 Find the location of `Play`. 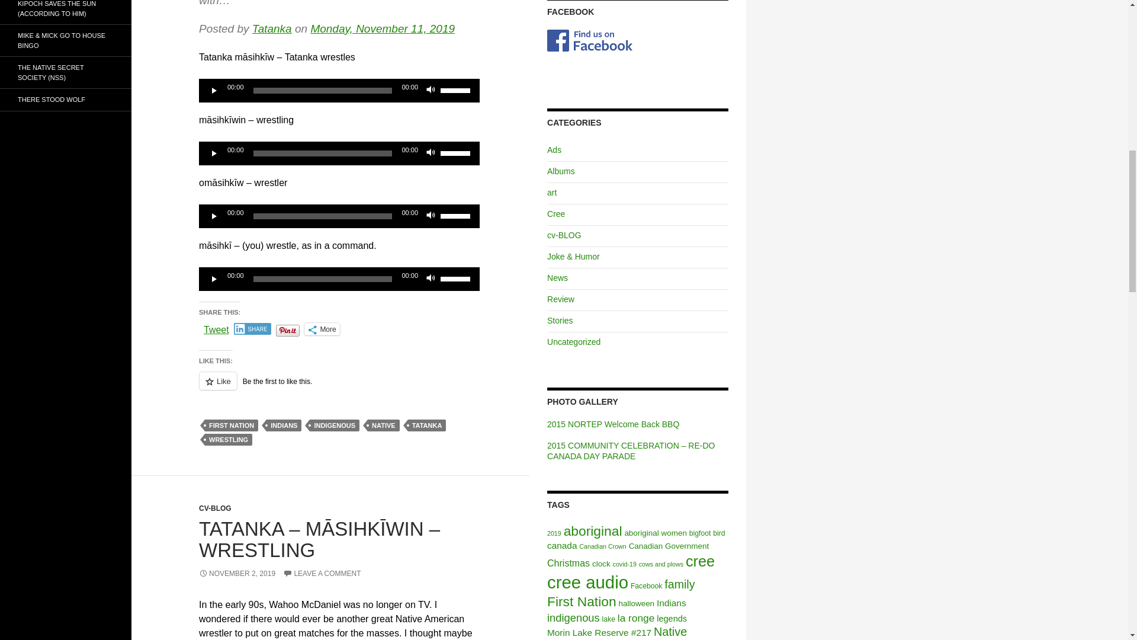

Play is located at coordinates (214, 216).